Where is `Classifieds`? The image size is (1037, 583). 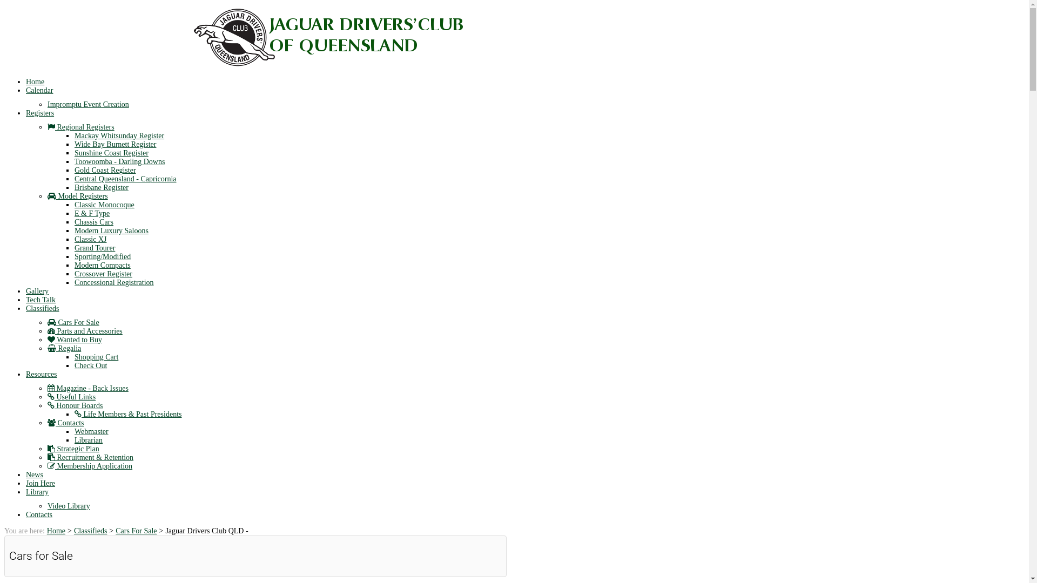 Classifieds is located at coordinates (42, 309).